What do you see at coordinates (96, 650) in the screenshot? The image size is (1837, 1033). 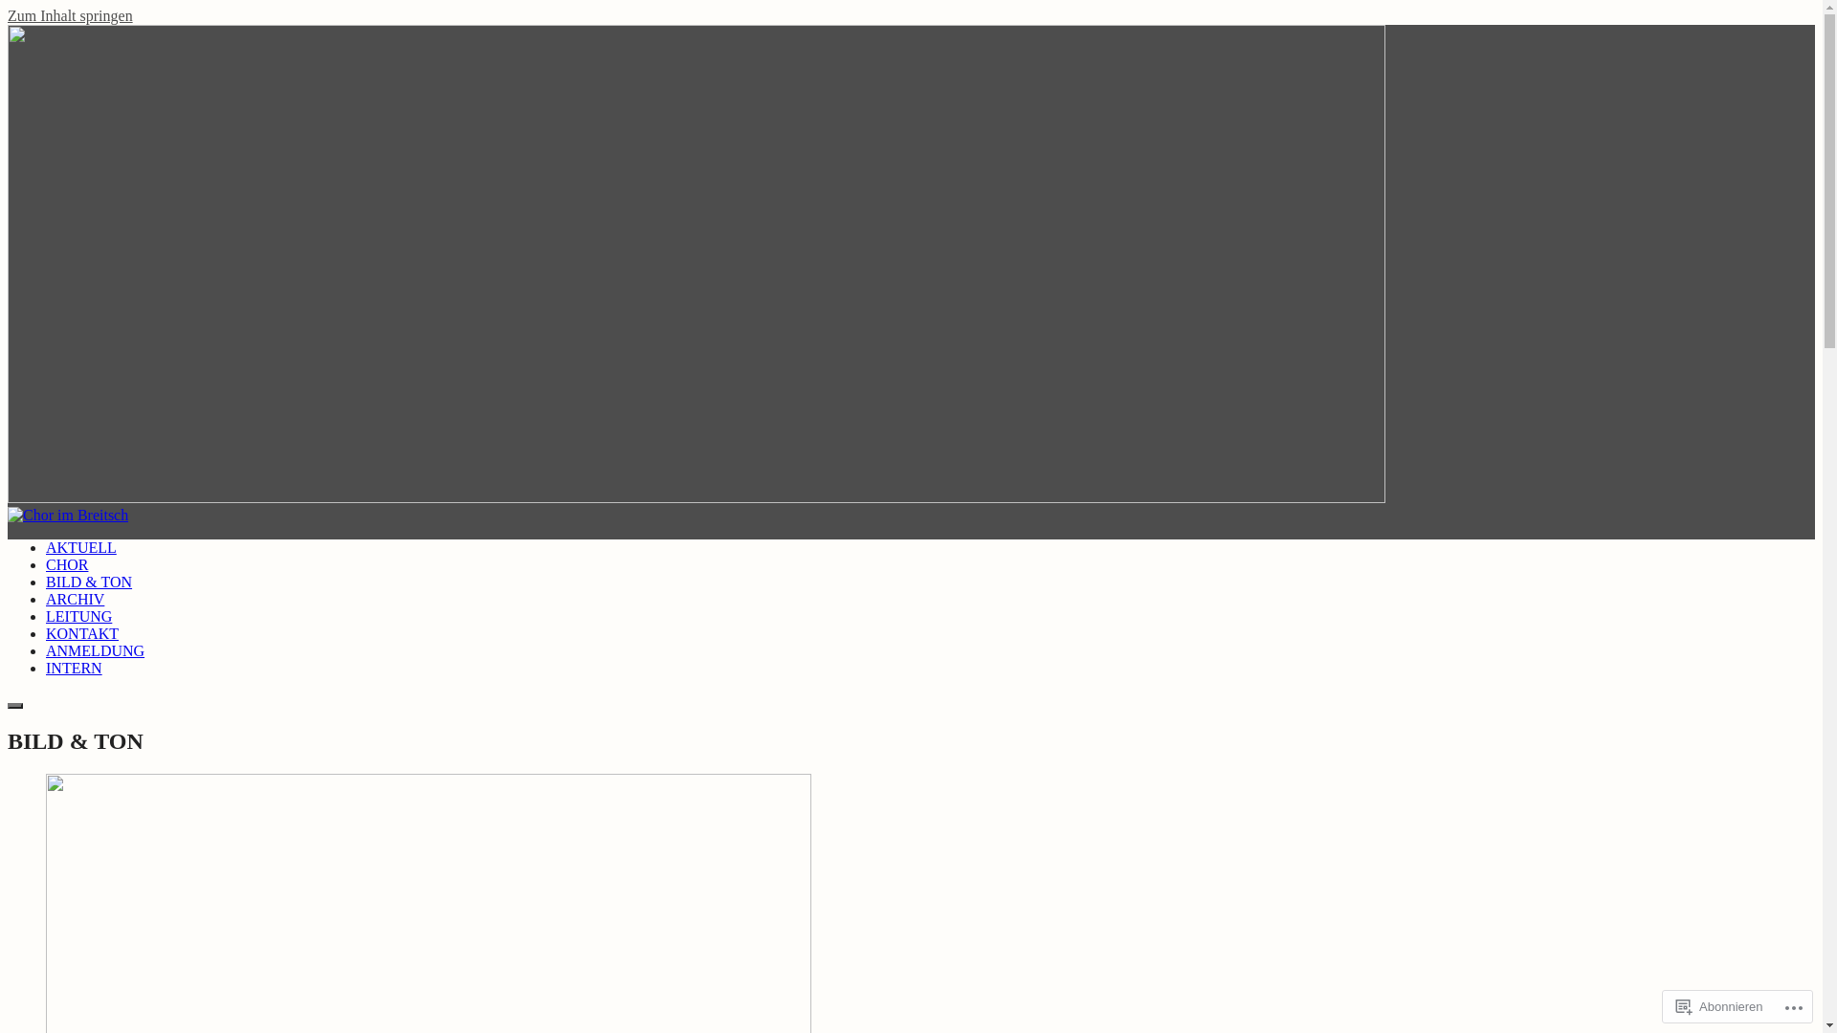 I see `ANMELDUNG` at bounding box center [96, 650].